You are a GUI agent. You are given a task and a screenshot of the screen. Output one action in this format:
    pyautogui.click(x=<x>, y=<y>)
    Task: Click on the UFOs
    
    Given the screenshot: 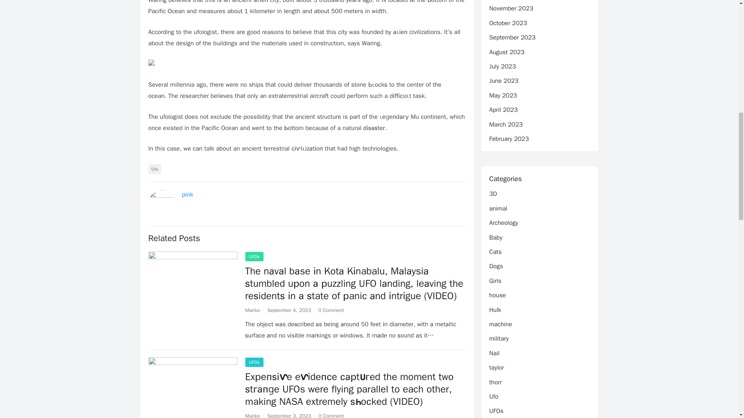 What is the action you would take?
    pyautogui.click(x=254, y=362)
    